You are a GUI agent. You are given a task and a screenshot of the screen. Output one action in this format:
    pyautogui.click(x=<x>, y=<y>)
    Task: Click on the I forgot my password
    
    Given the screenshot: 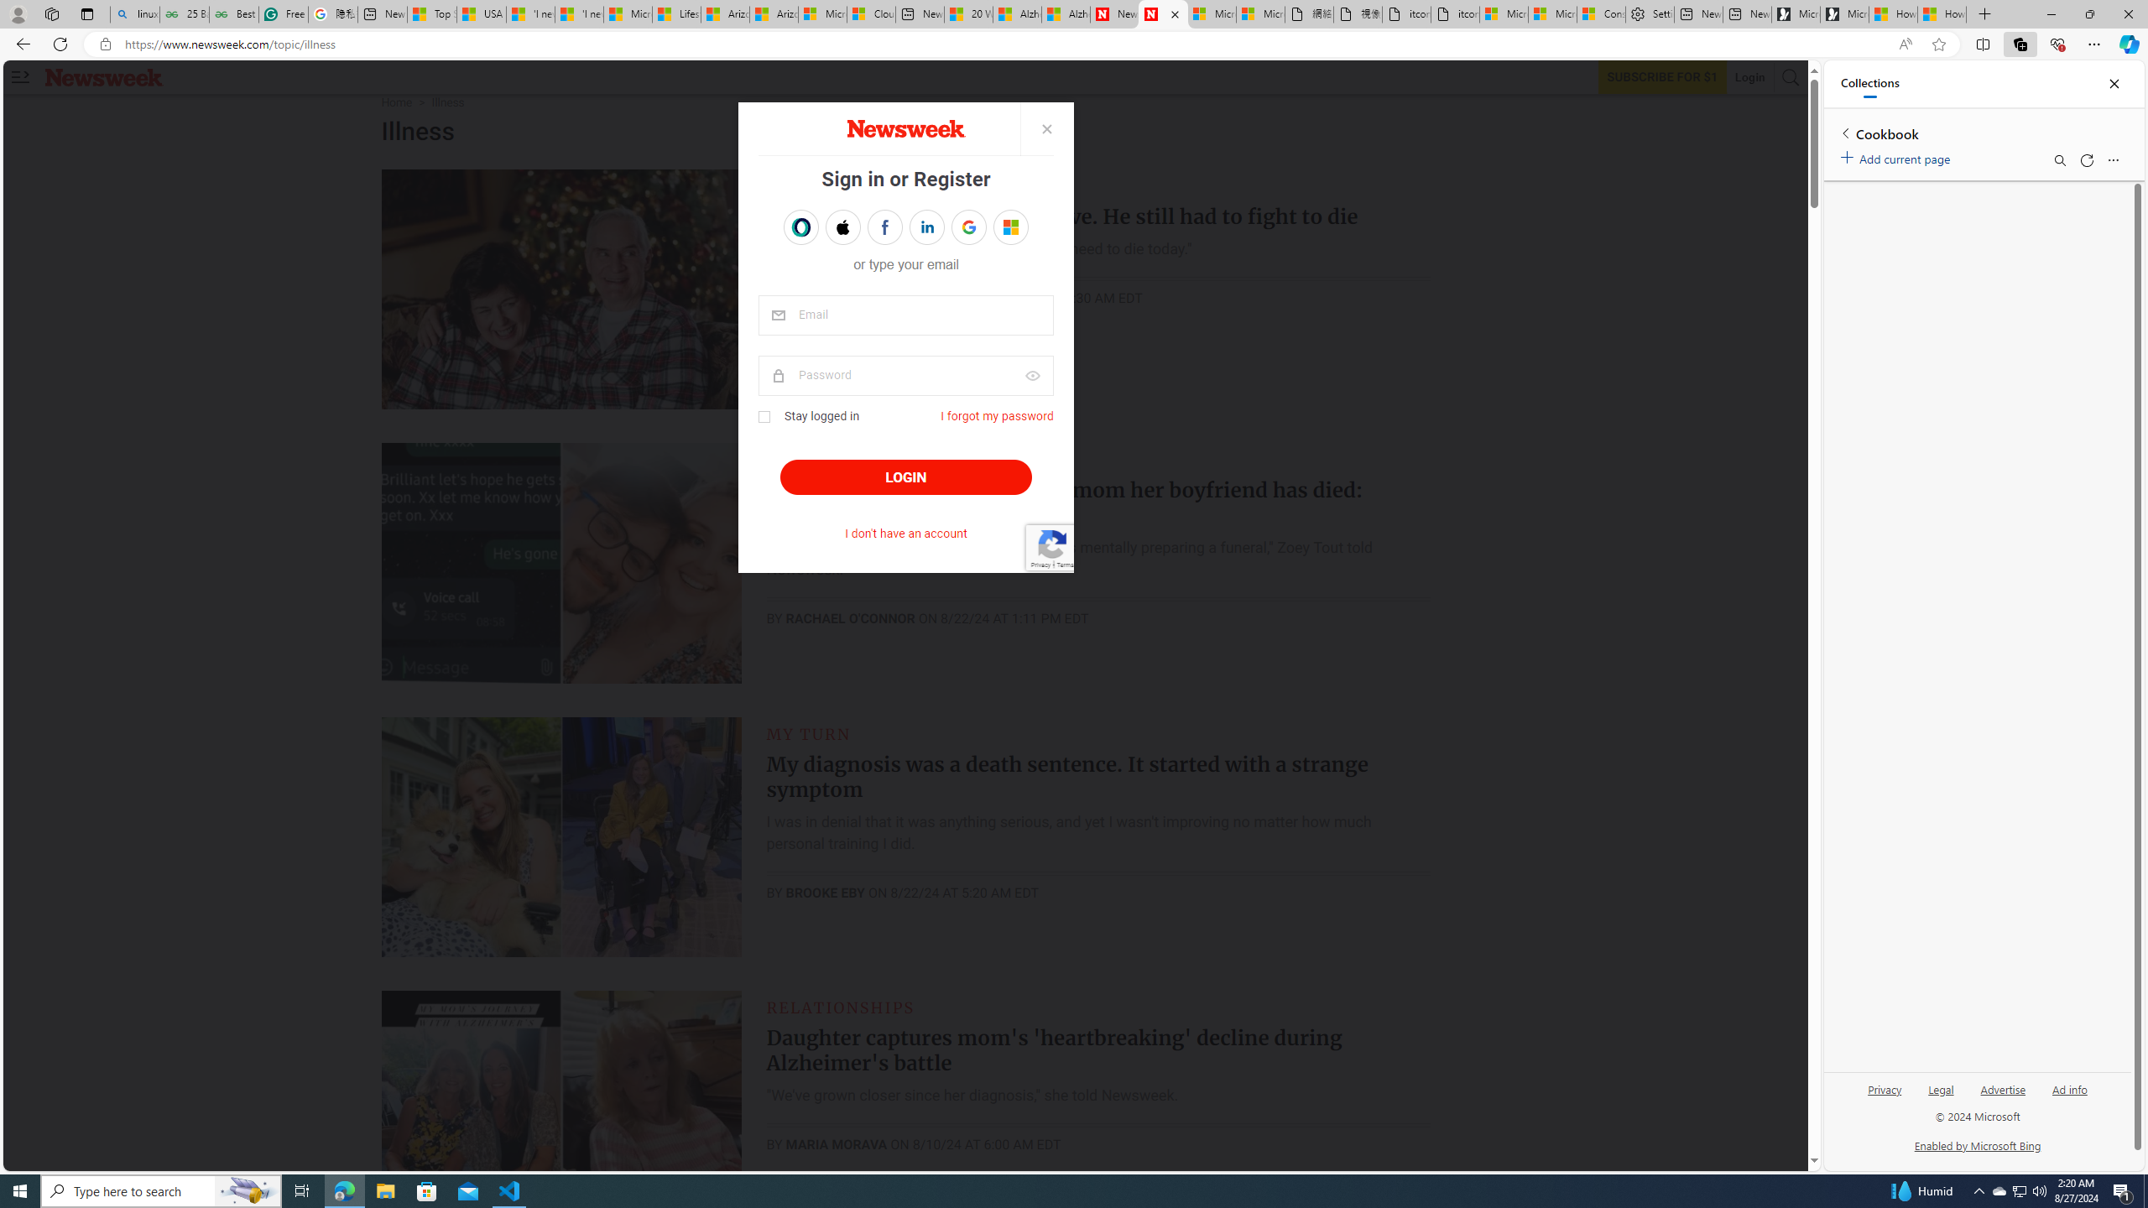 What is the action you would take?
    pyautogui.click(x=997, y=416)
    